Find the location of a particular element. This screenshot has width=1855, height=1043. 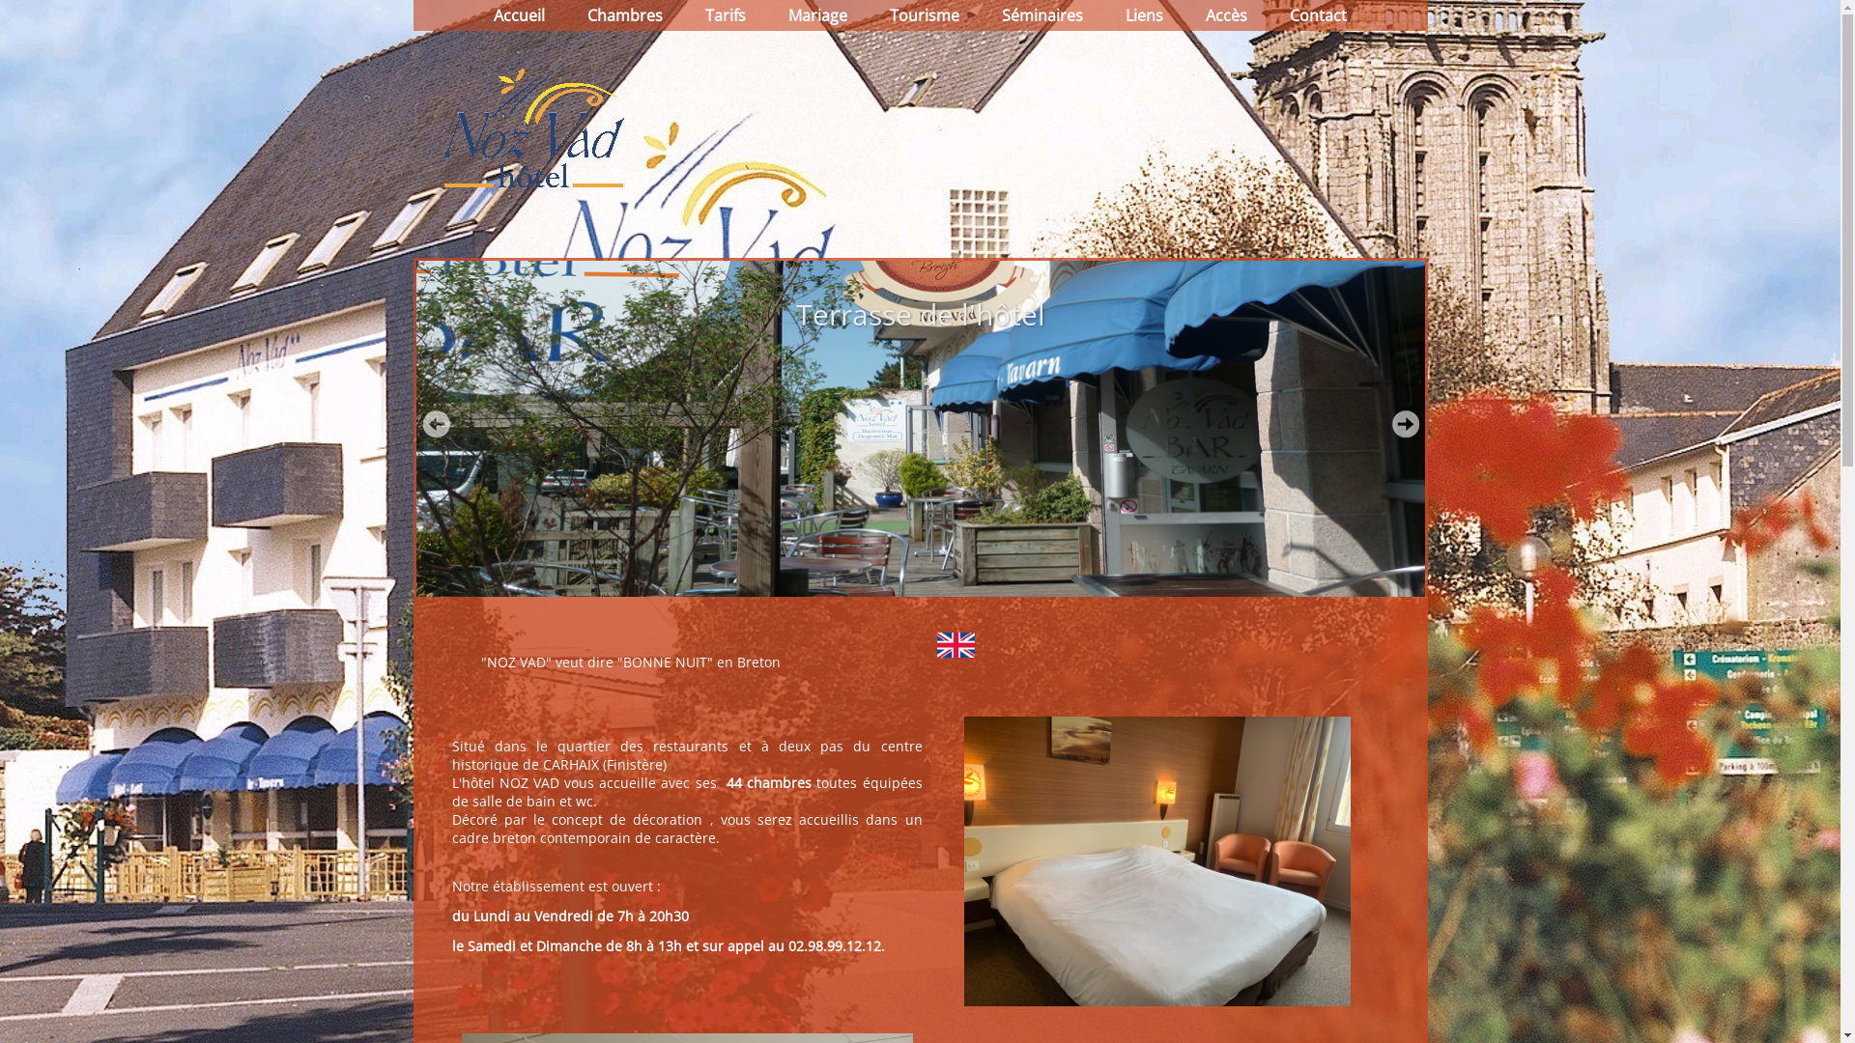

Contact is located at coordinates (1318, 15).